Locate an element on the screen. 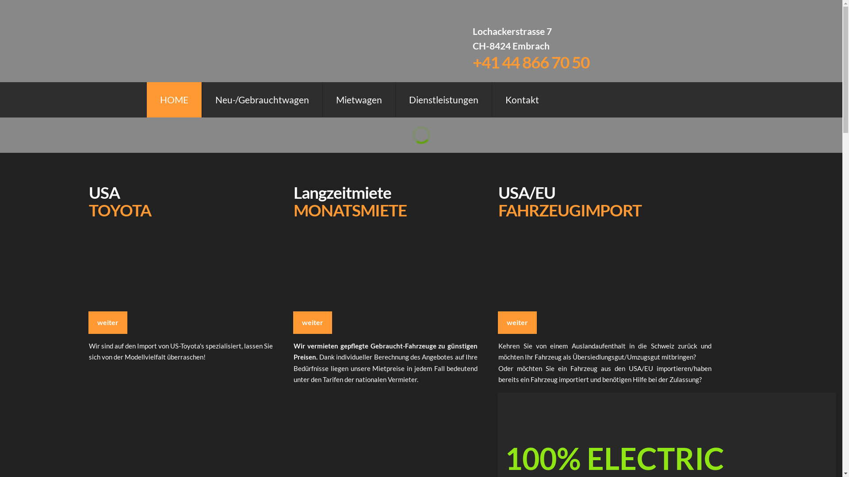 This screenshot has height=477, width=849. Neu-/Gebrauchtwagen is located at coordinates (263, 100).